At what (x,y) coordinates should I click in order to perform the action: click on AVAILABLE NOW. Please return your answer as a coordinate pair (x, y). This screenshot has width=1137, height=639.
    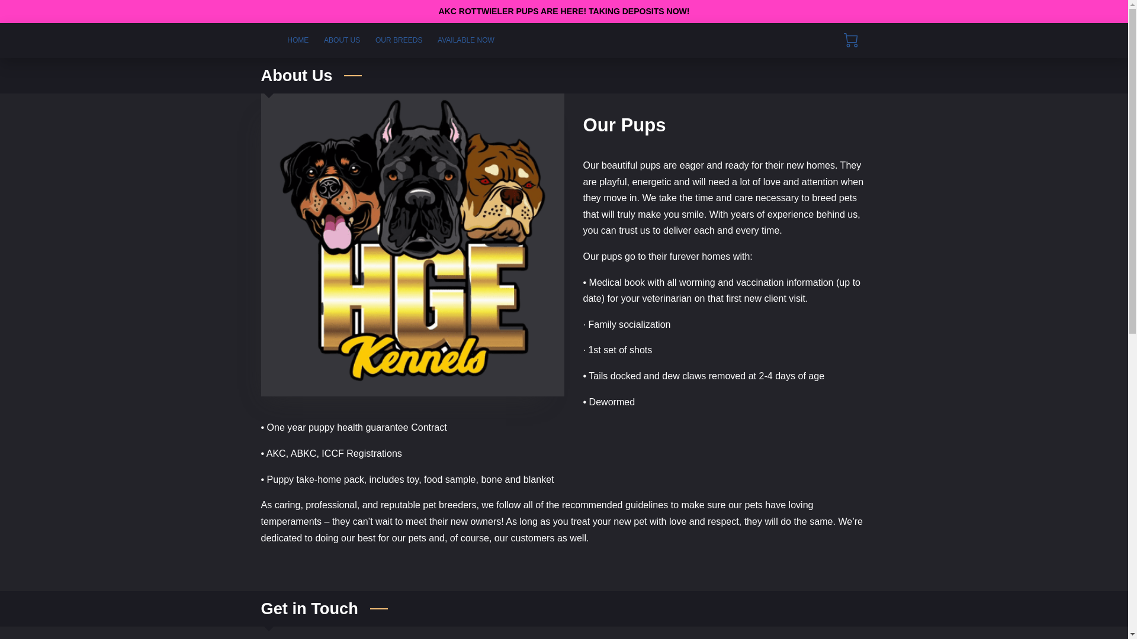
    Looking at the image, I should click on (465, 40).